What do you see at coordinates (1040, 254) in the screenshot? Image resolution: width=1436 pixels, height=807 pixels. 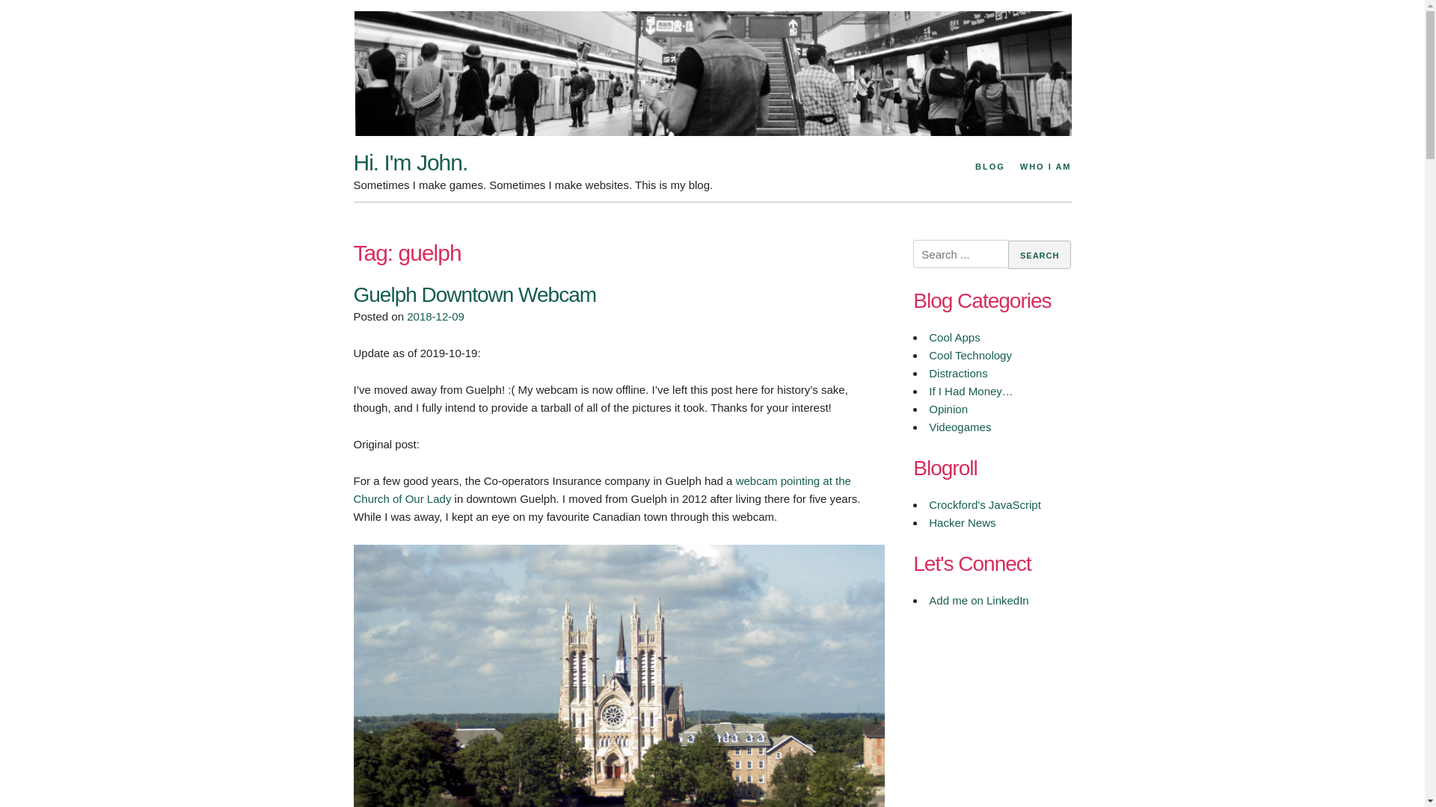 I see `Search` at bounding box center [1040, 254].